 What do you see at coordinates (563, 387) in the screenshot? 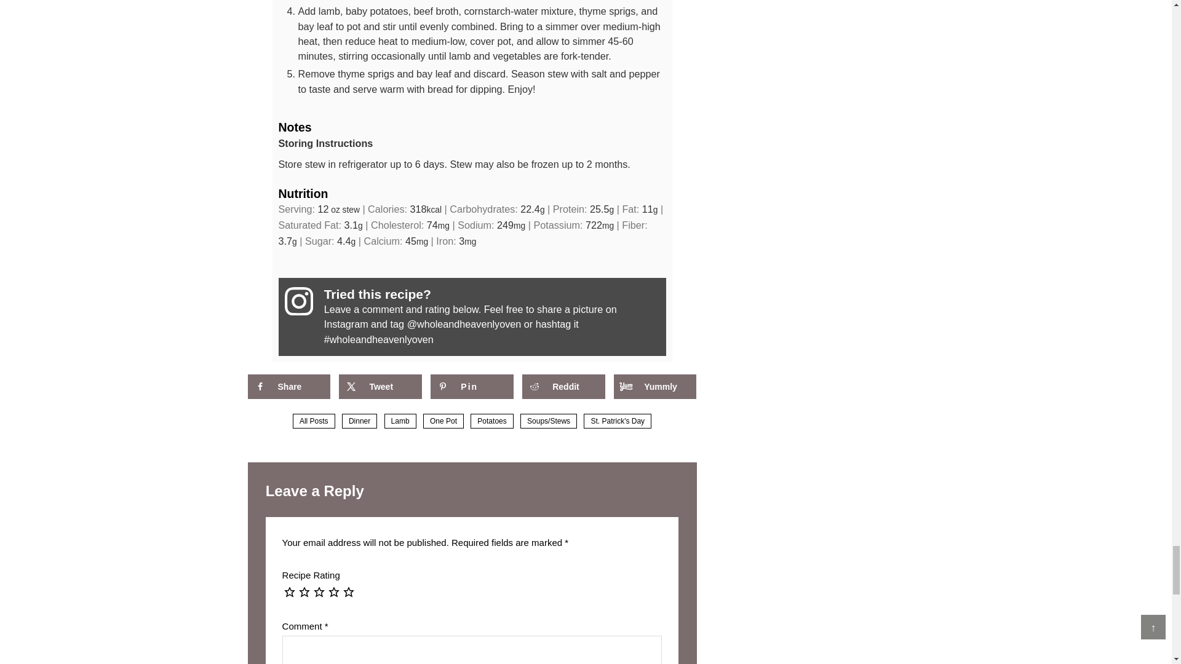
I see `Share on Reddit` at bounding box center [563, 387].